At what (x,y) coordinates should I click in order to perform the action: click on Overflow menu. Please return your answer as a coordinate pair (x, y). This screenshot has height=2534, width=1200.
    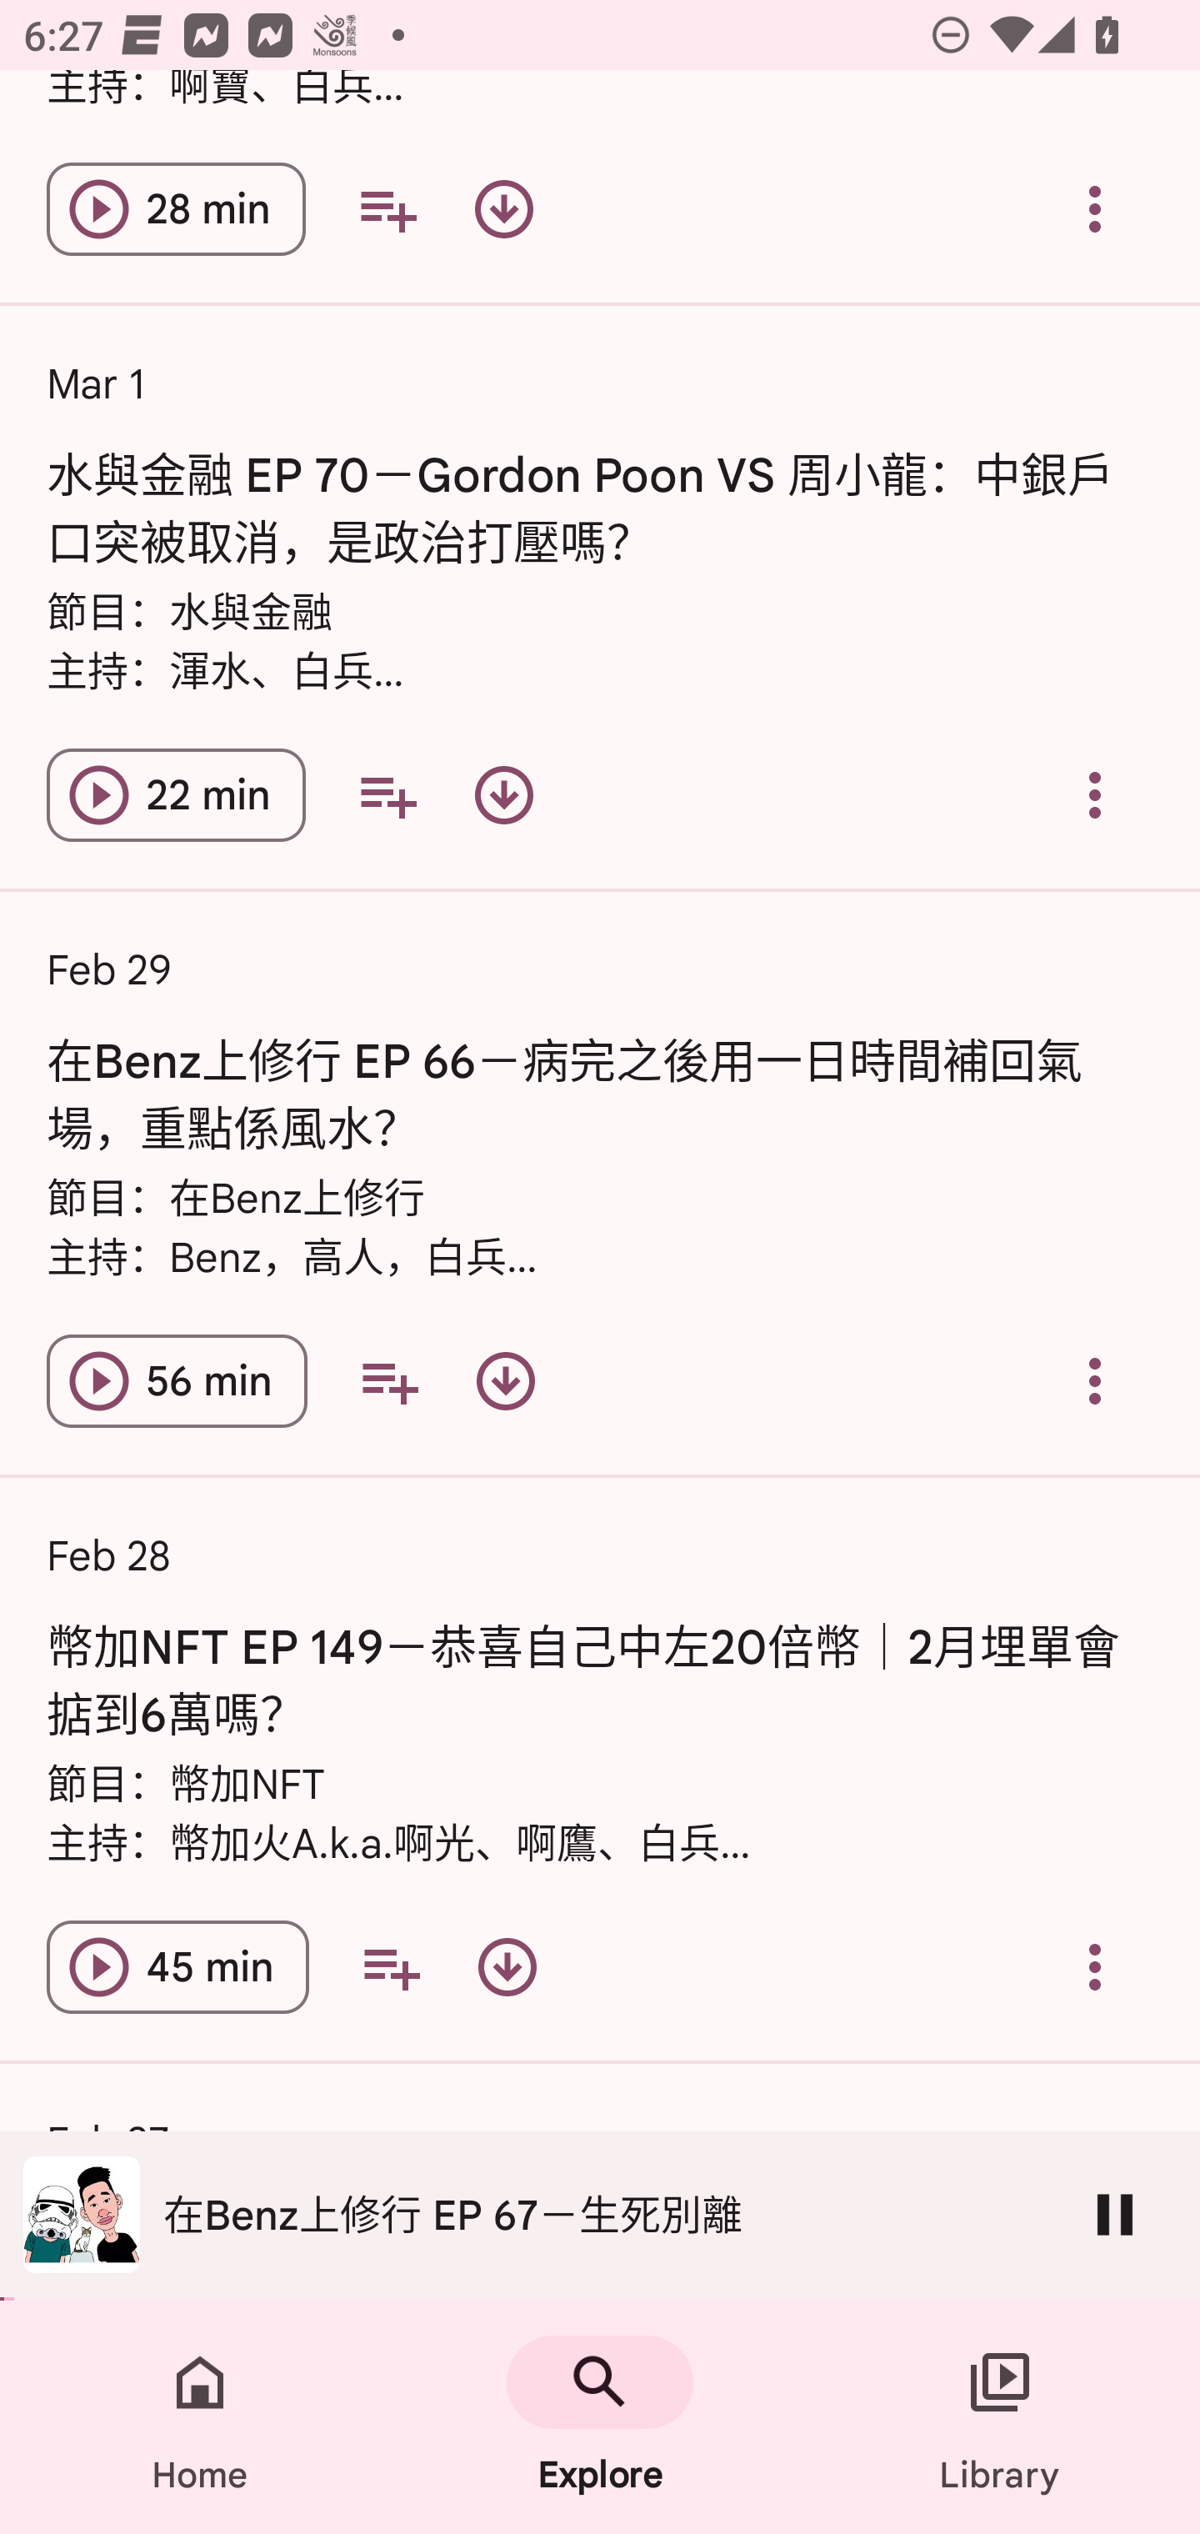
    Looking at the image, I should click on (1095, 1380).